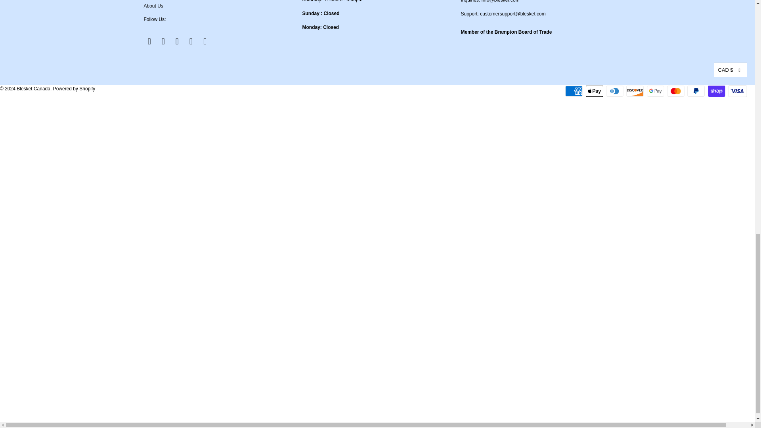 Image resolution: width=761 pixels, height=428 pixels. I want to click on Google Pay, so click(656, 91).